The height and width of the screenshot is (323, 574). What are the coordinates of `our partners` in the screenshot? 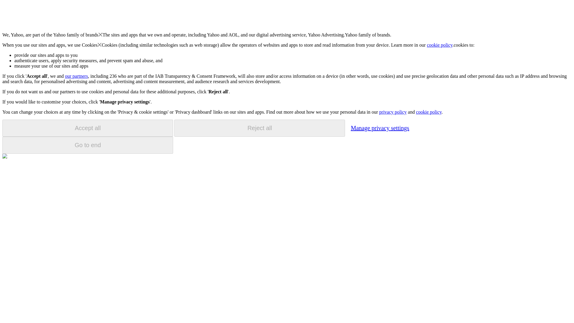 It's located at (76, 76).